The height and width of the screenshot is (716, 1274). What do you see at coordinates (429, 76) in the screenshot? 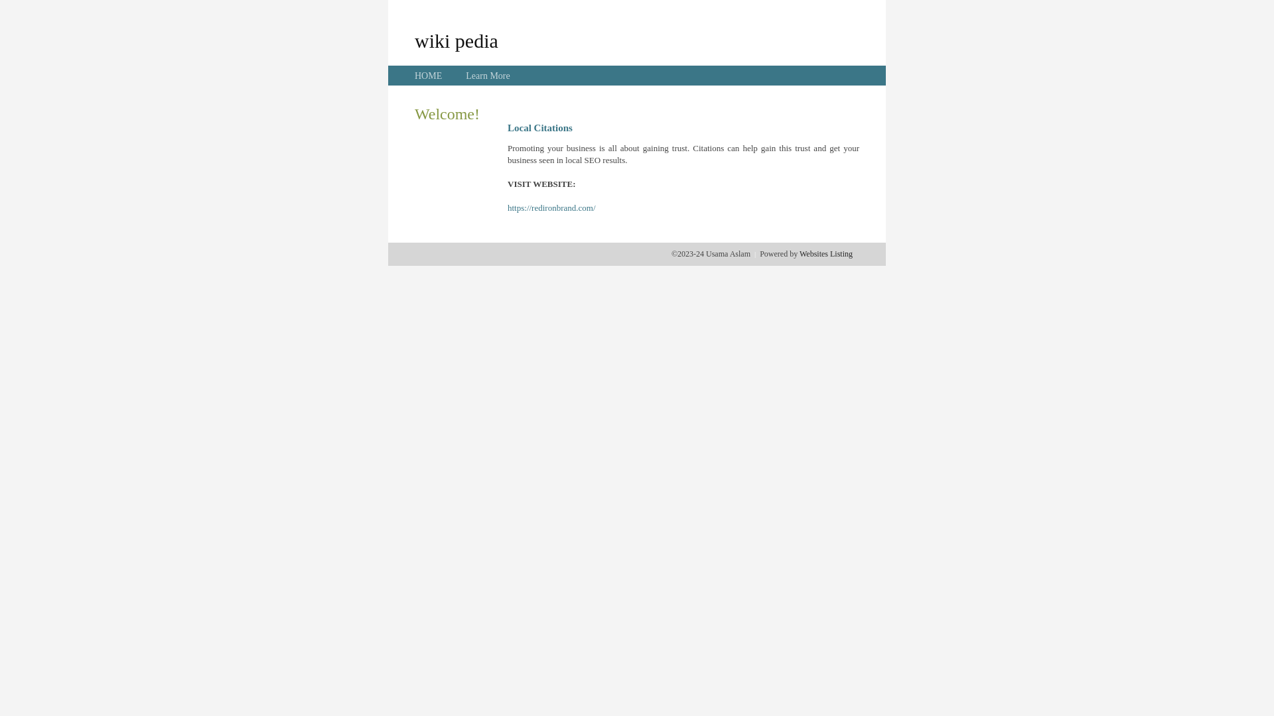
I see `HOME` at bounding box center [429, 76].